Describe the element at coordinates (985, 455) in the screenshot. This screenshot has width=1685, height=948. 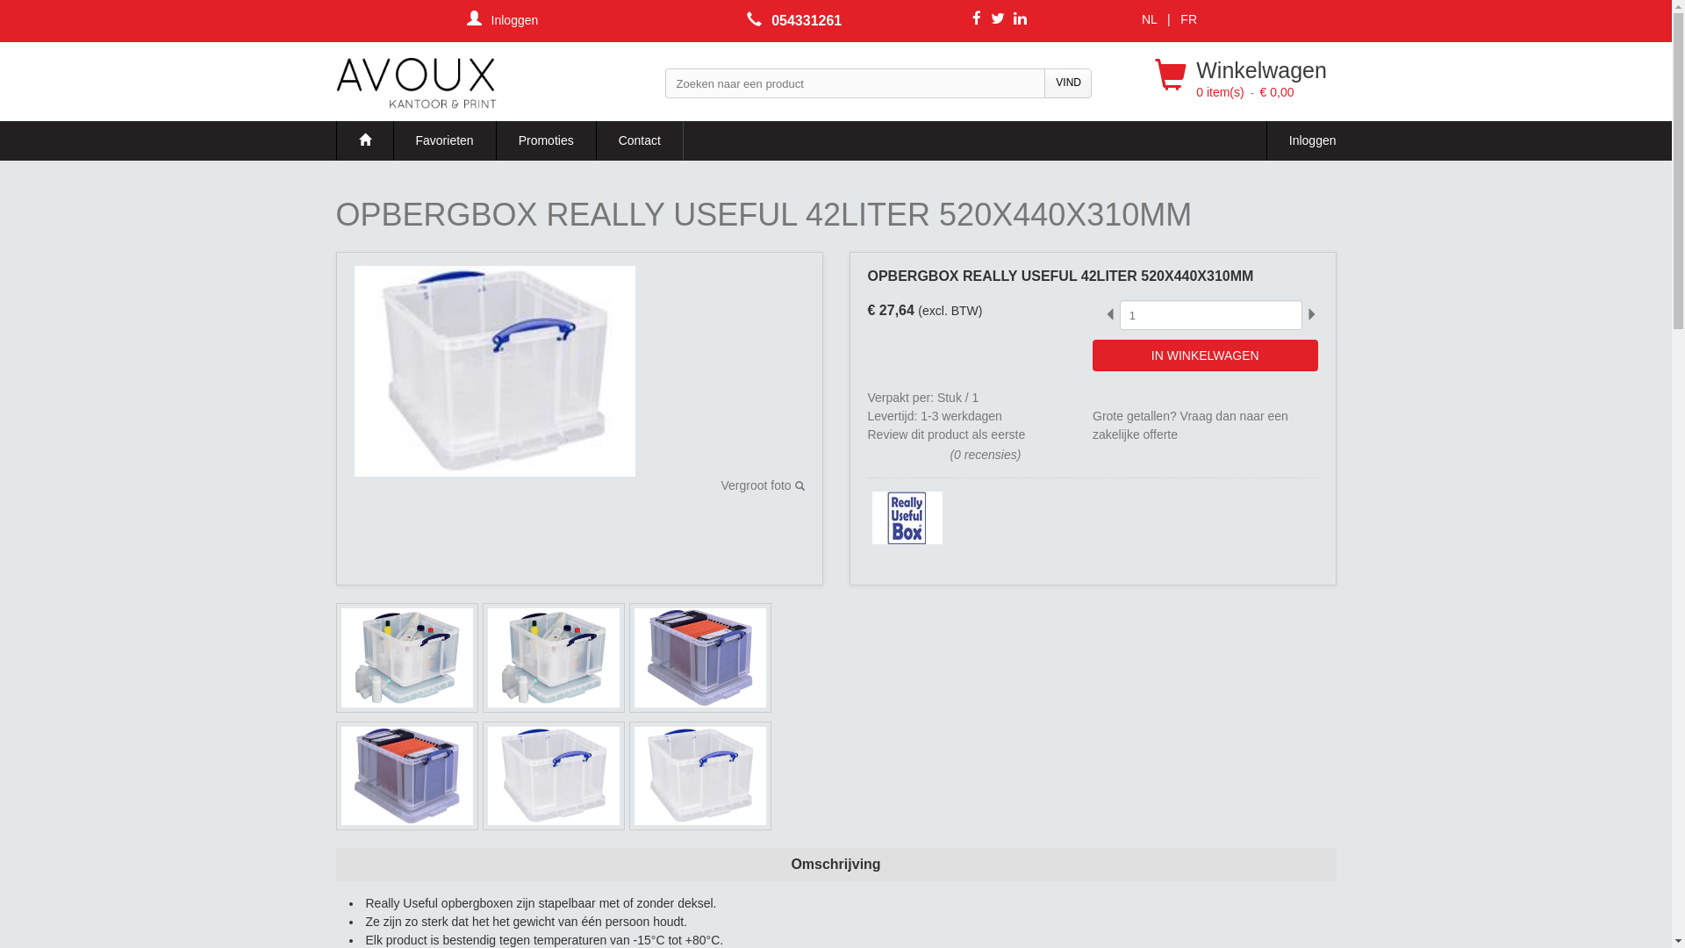
I see `(0 recensies)` at that location.